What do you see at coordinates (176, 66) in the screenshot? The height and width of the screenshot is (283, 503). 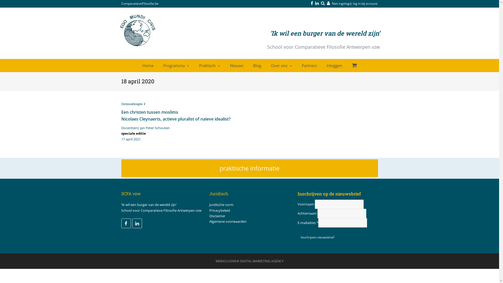 I see `Programma` at bounding box center [176, 66].